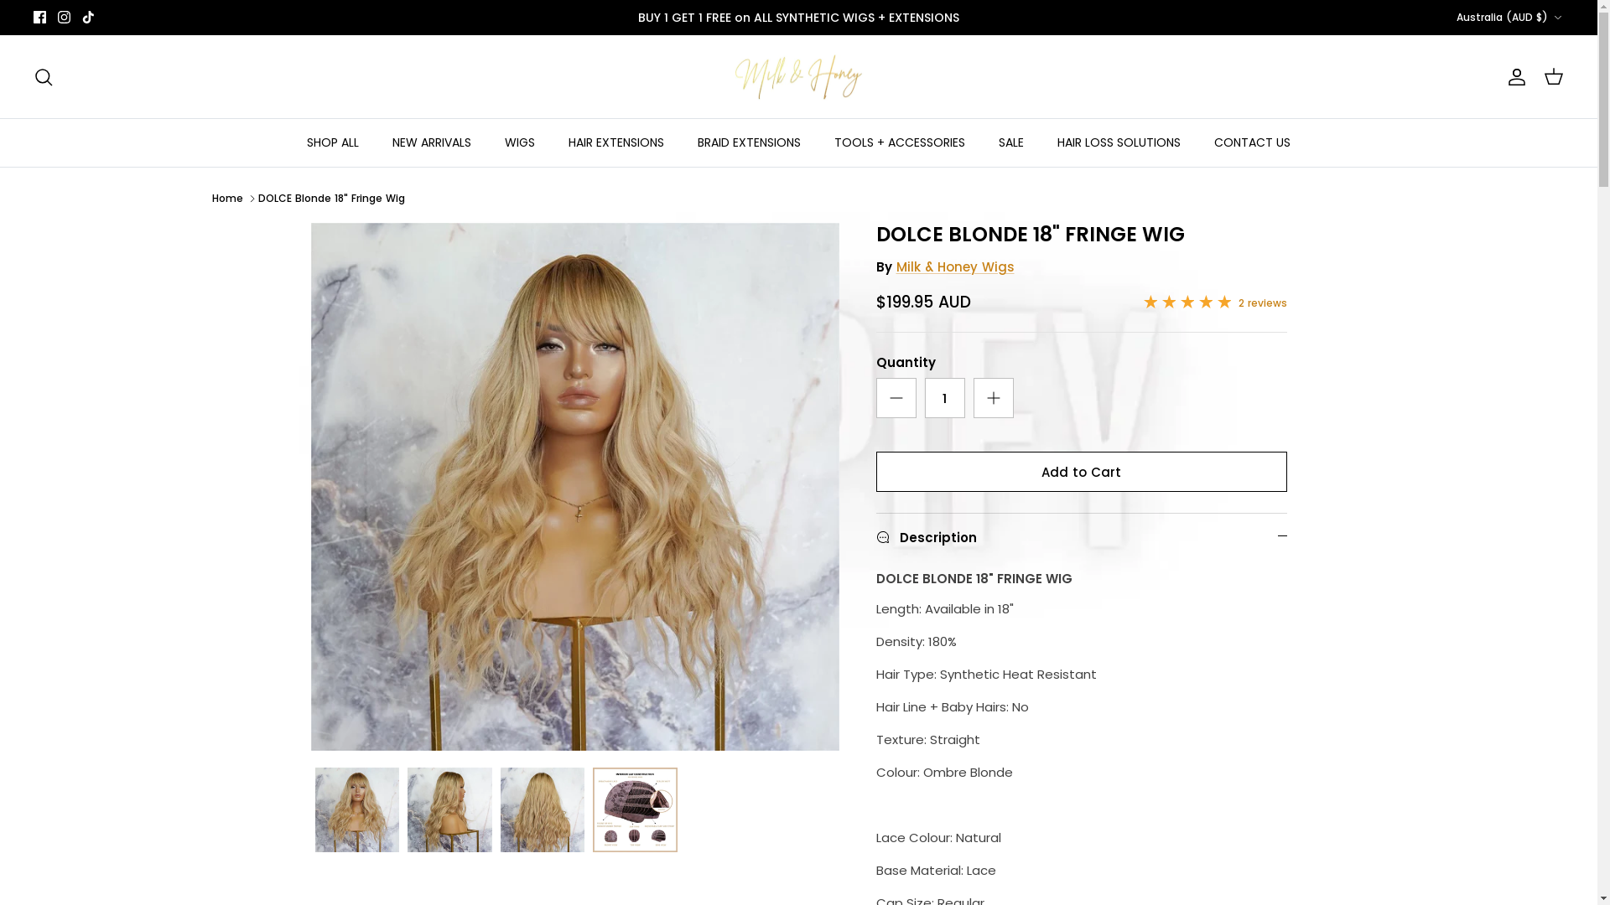  What do you see at coordinates (332, 198) in the screenshot?
I see `DOLCE Blonde 18" Fringe Wig` at bounding box center [332, 198].